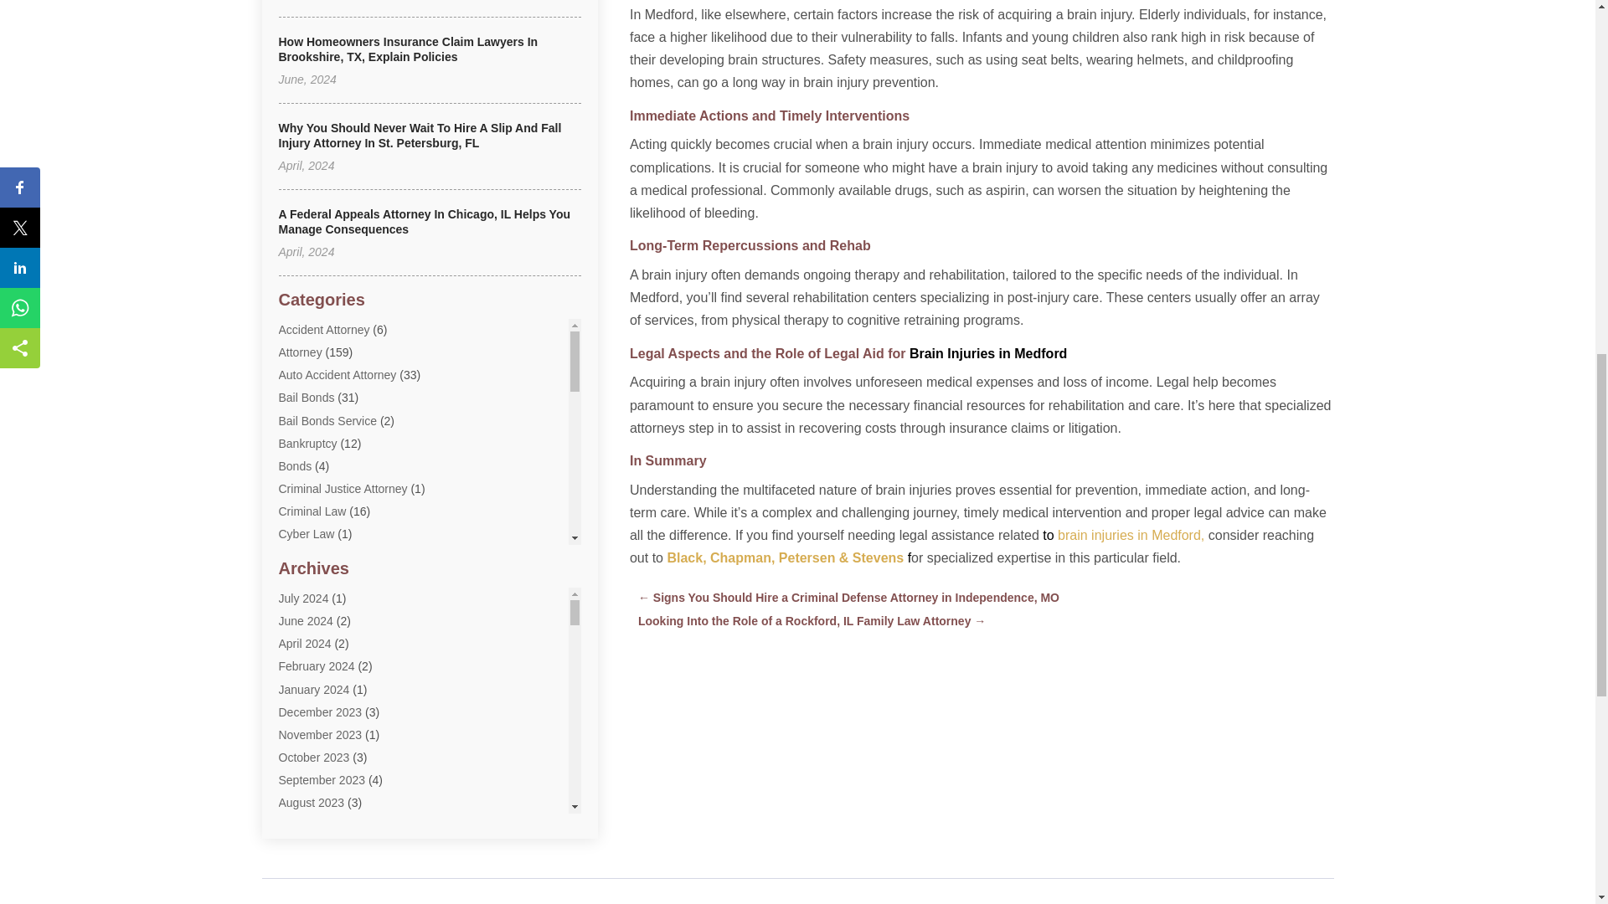 This screenshot has width=1608, height=904. Describe the element at coordinates (323, 647) in the screenshot. I see `Employment Law` at that location.